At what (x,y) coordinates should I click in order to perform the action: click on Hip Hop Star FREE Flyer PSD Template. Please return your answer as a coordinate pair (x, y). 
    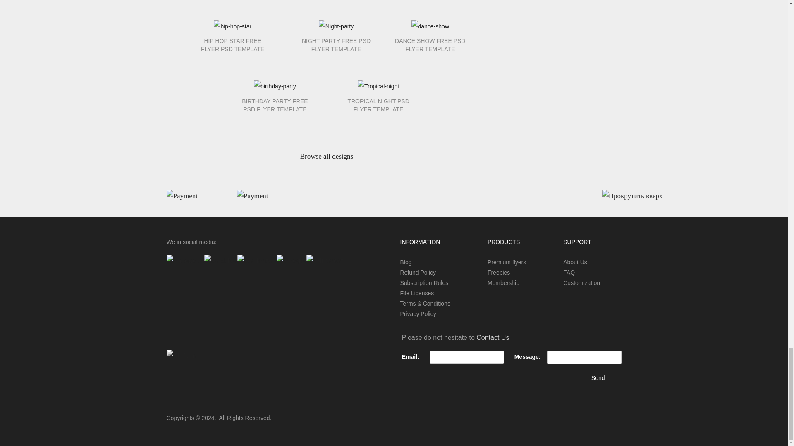
    Looking at the image, I should click on (232, 44).